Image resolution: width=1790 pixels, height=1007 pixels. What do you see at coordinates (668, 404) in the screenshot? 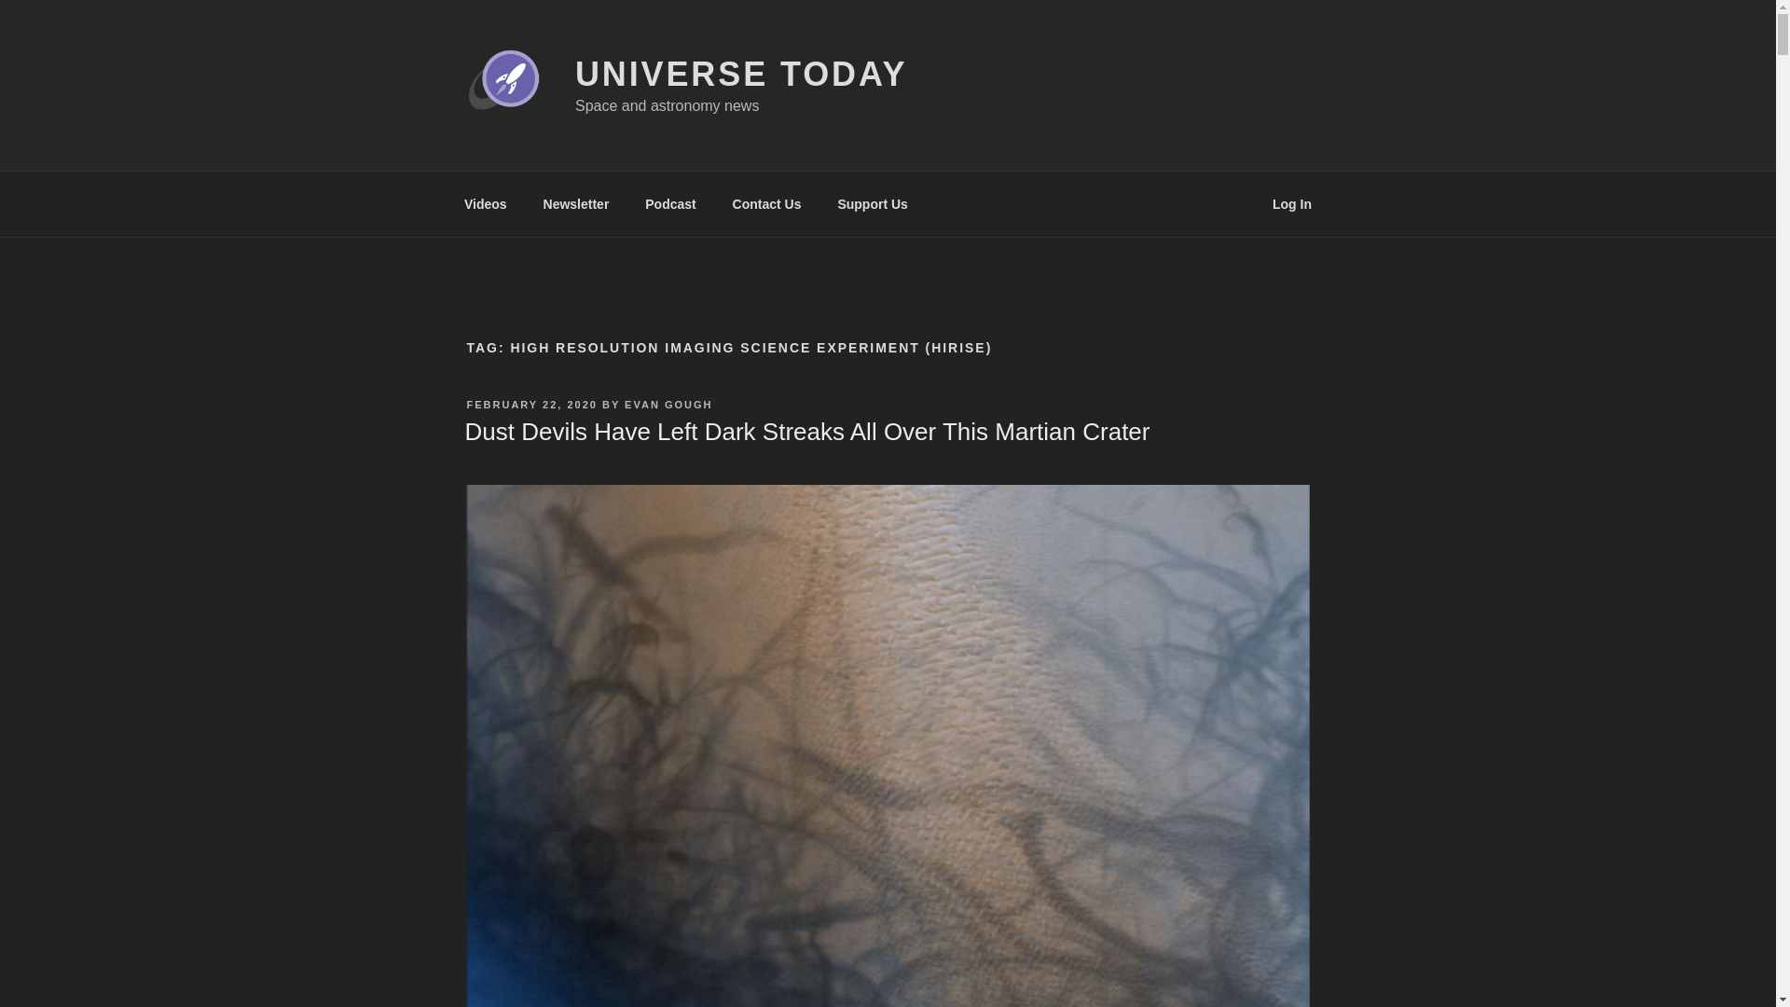
I see `EVAN GOUGH` at bounding box center [668, 404].